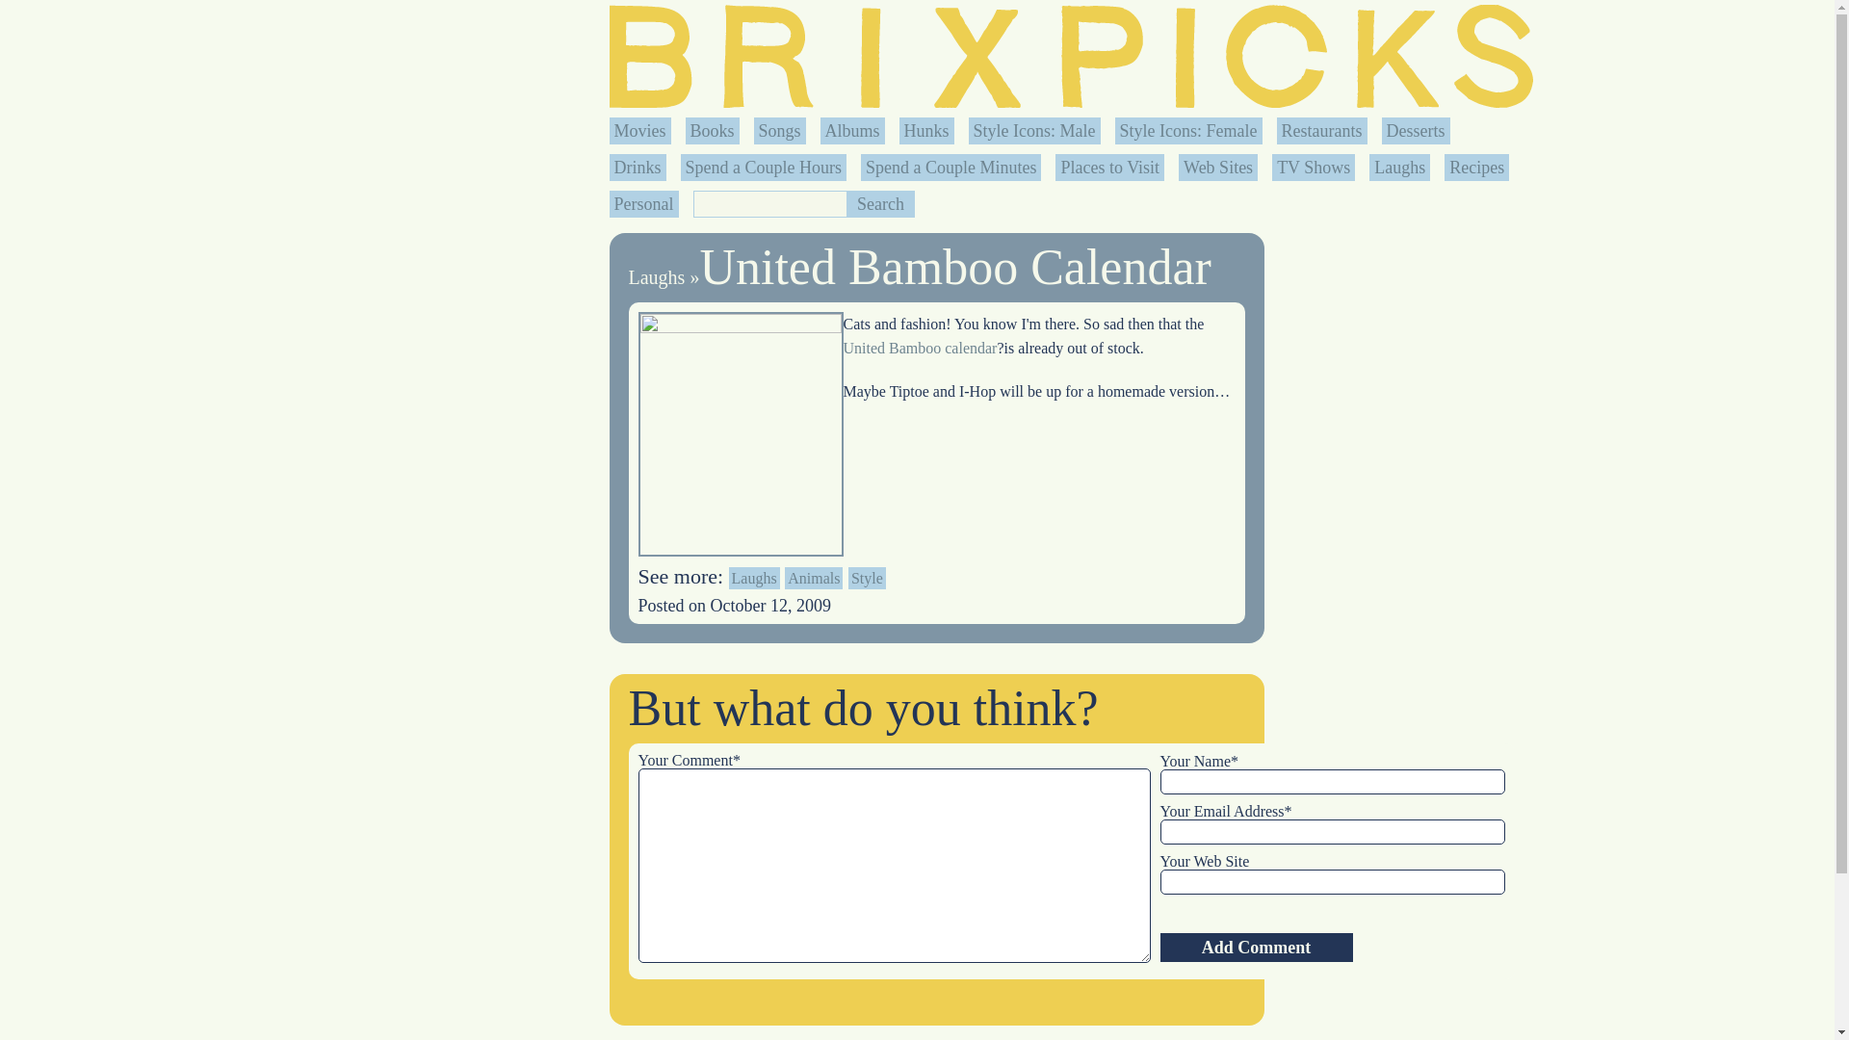 Image resolution: width=1849 pixels, height=1040 pixels. Describe the element at coordinates (1255, 948) in the screenshot. I see `Add Comment` at that location.